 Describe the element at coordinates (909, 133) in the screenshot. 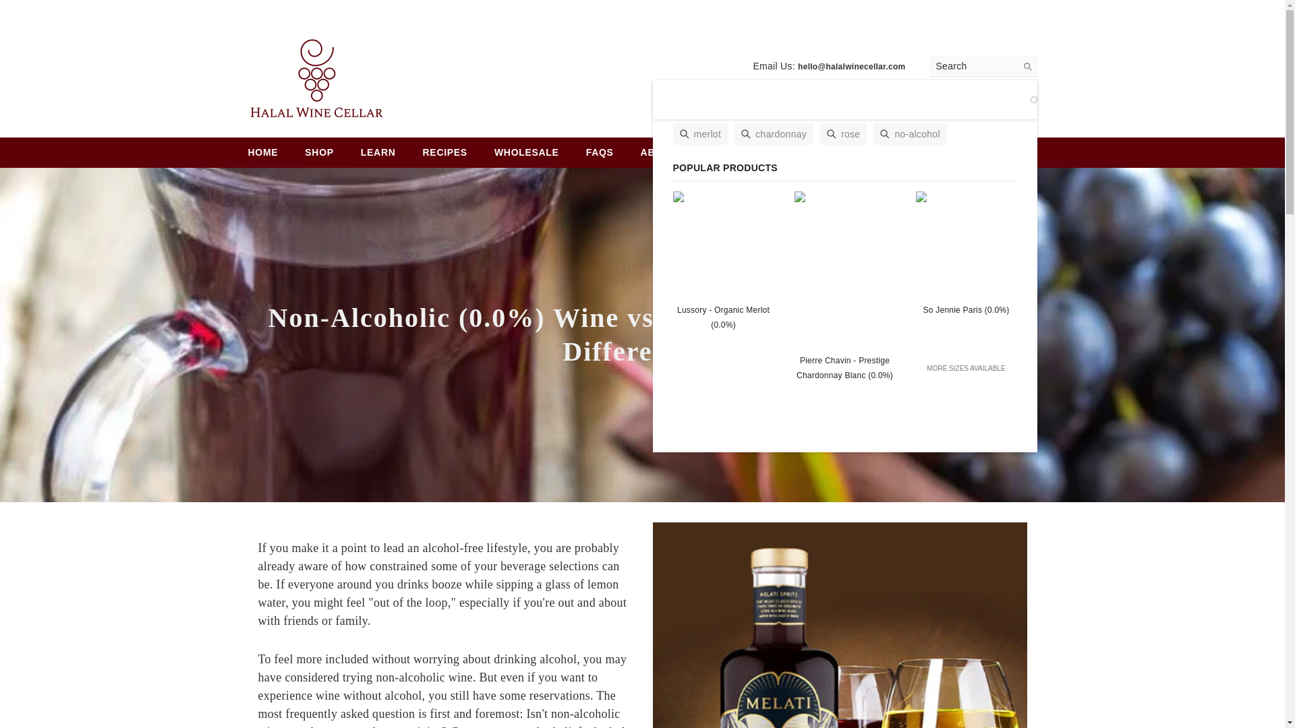

I see `no-alcohol` at that location.